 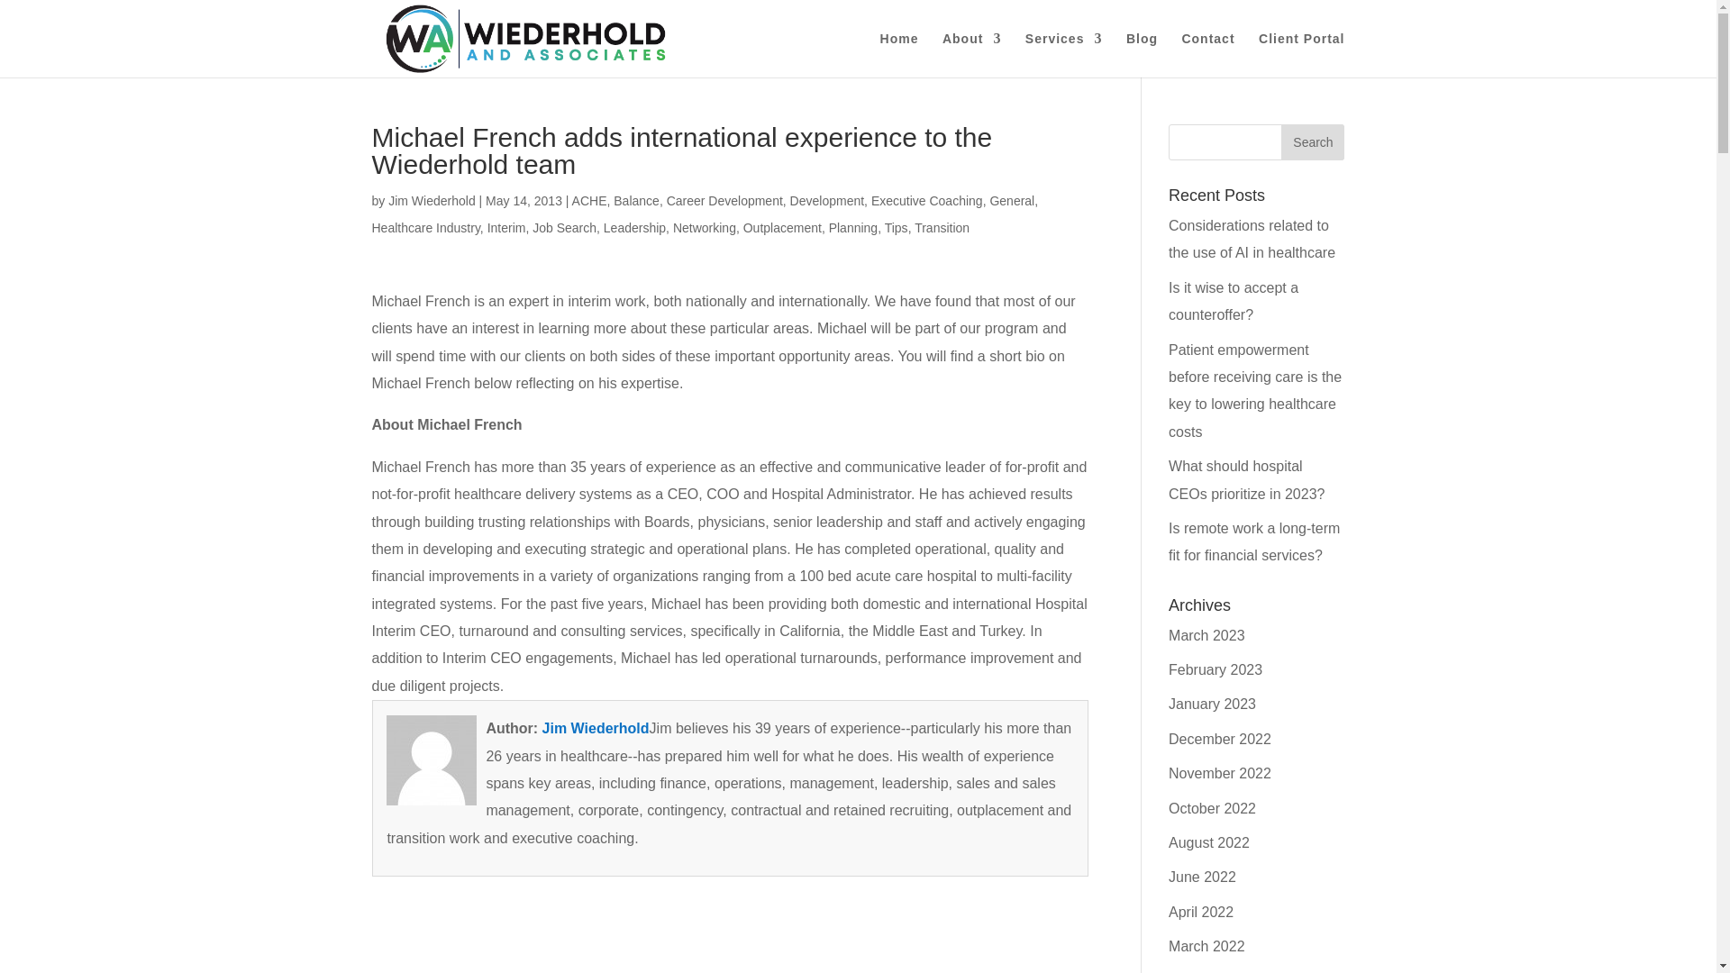 What do you see at coordinates (971, 54) in the screenshot?
I see `About` at bounding box center [971, 54].